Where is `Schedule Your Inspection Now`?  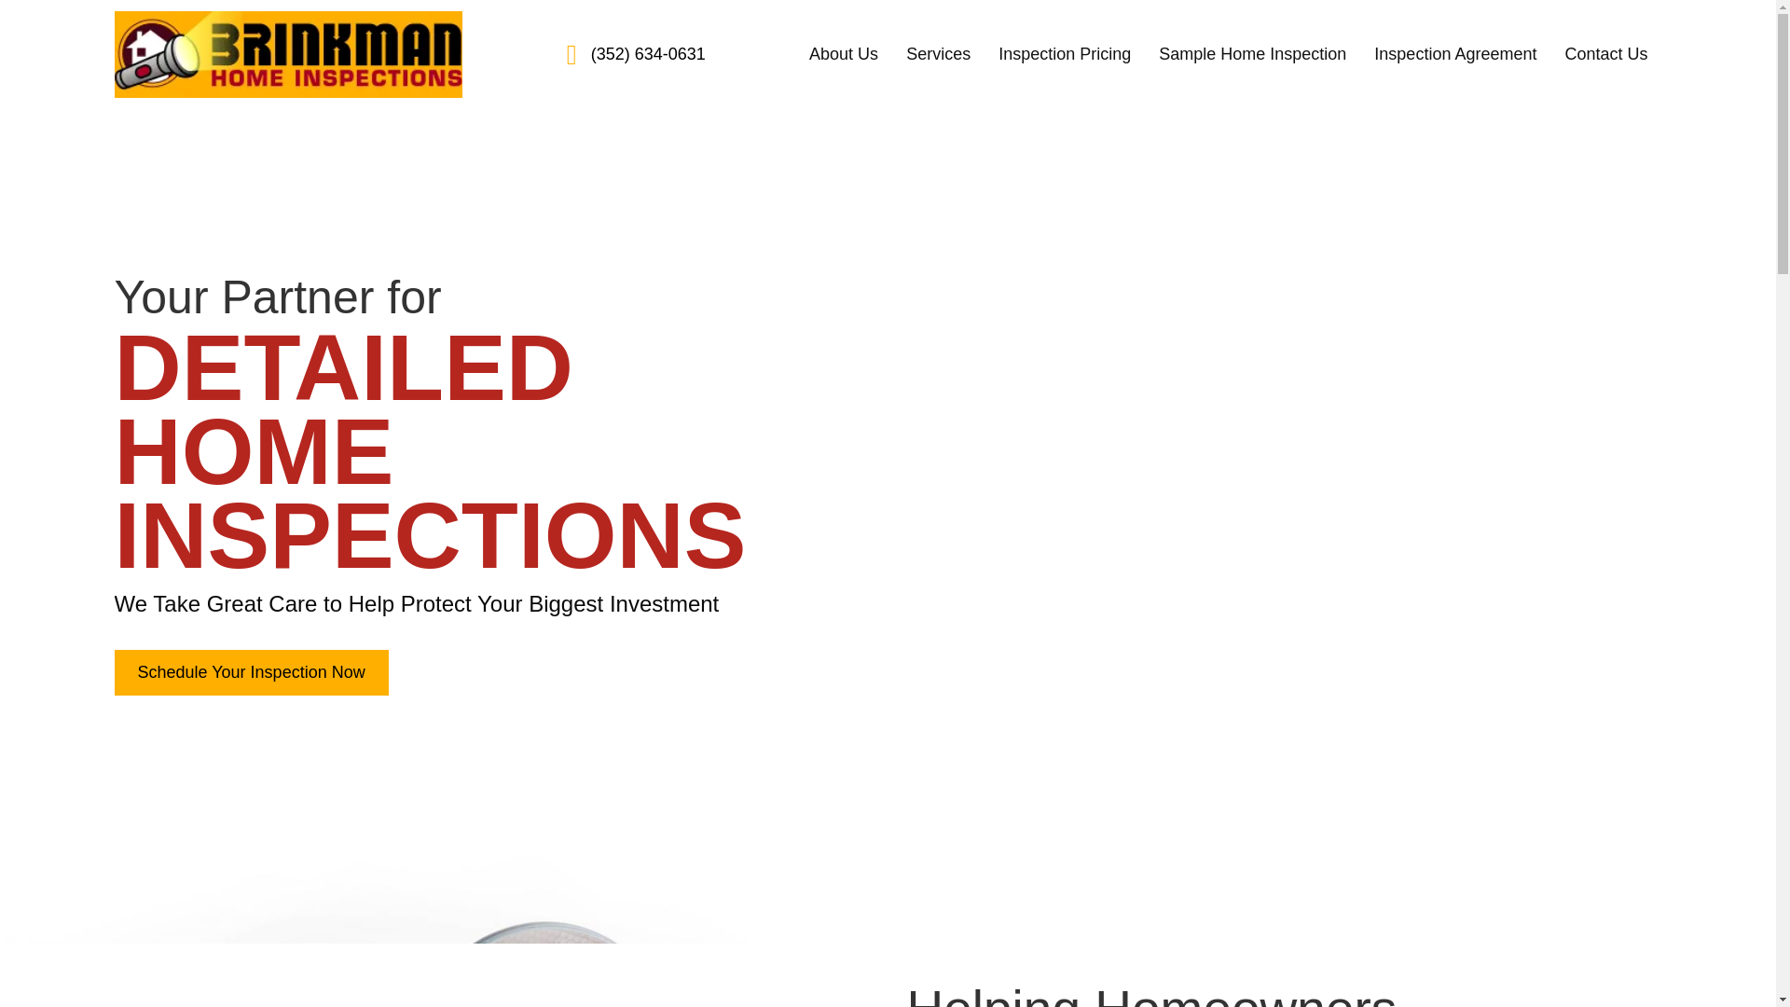 Schedule Your Inspection Now is located at coordinates (251, 672).